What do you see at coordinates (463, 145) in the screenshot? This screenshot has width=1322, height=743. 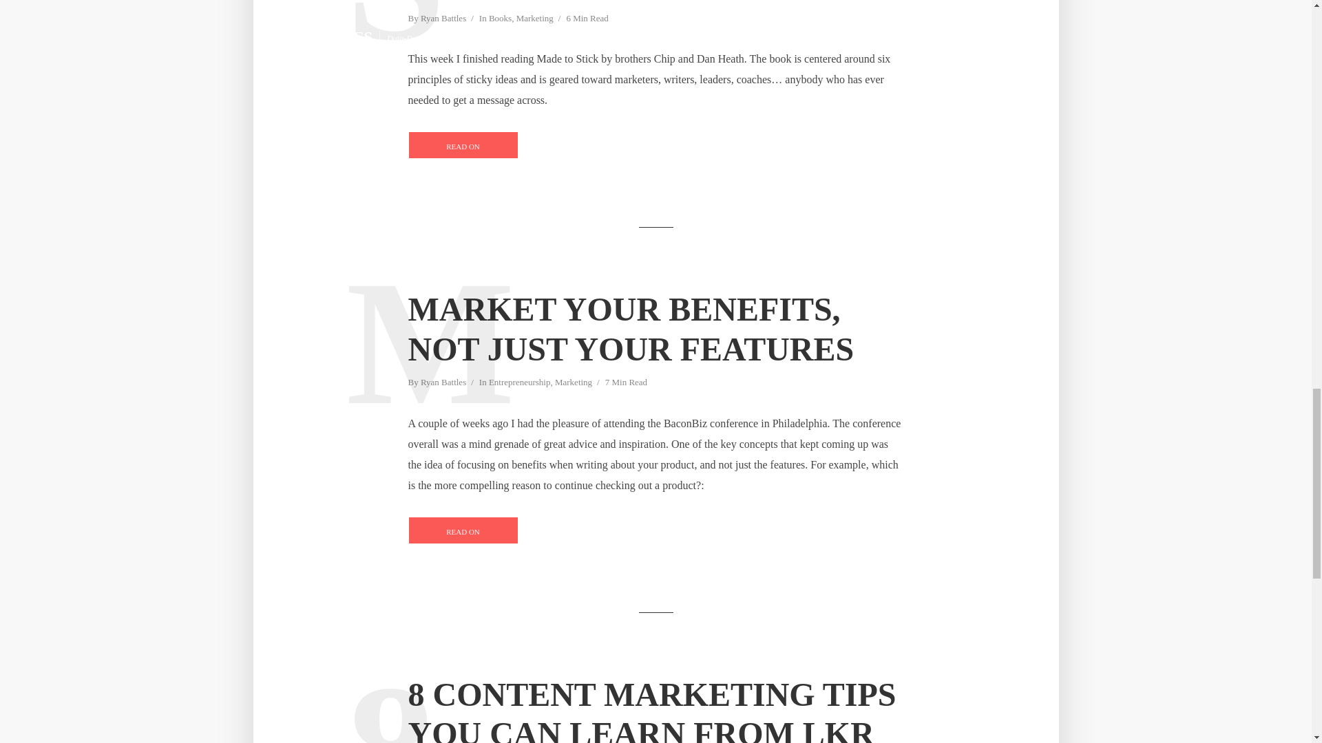 I see `READ ON` at bounding box center [463, 145].